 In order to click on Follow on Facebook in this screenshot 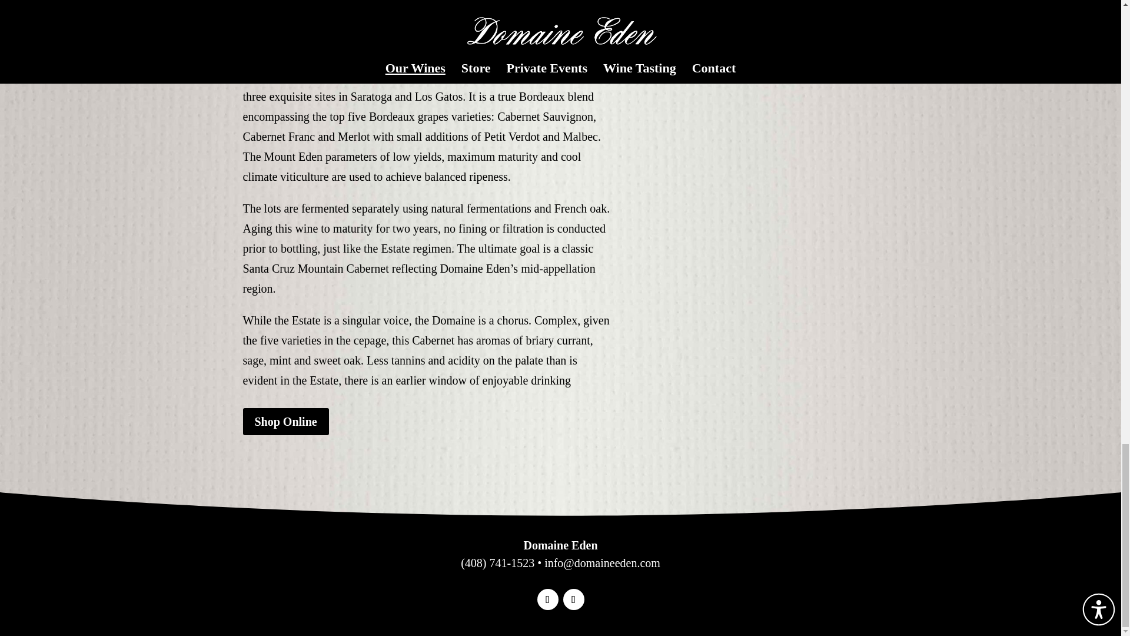, I will do `click(573, 599)`.